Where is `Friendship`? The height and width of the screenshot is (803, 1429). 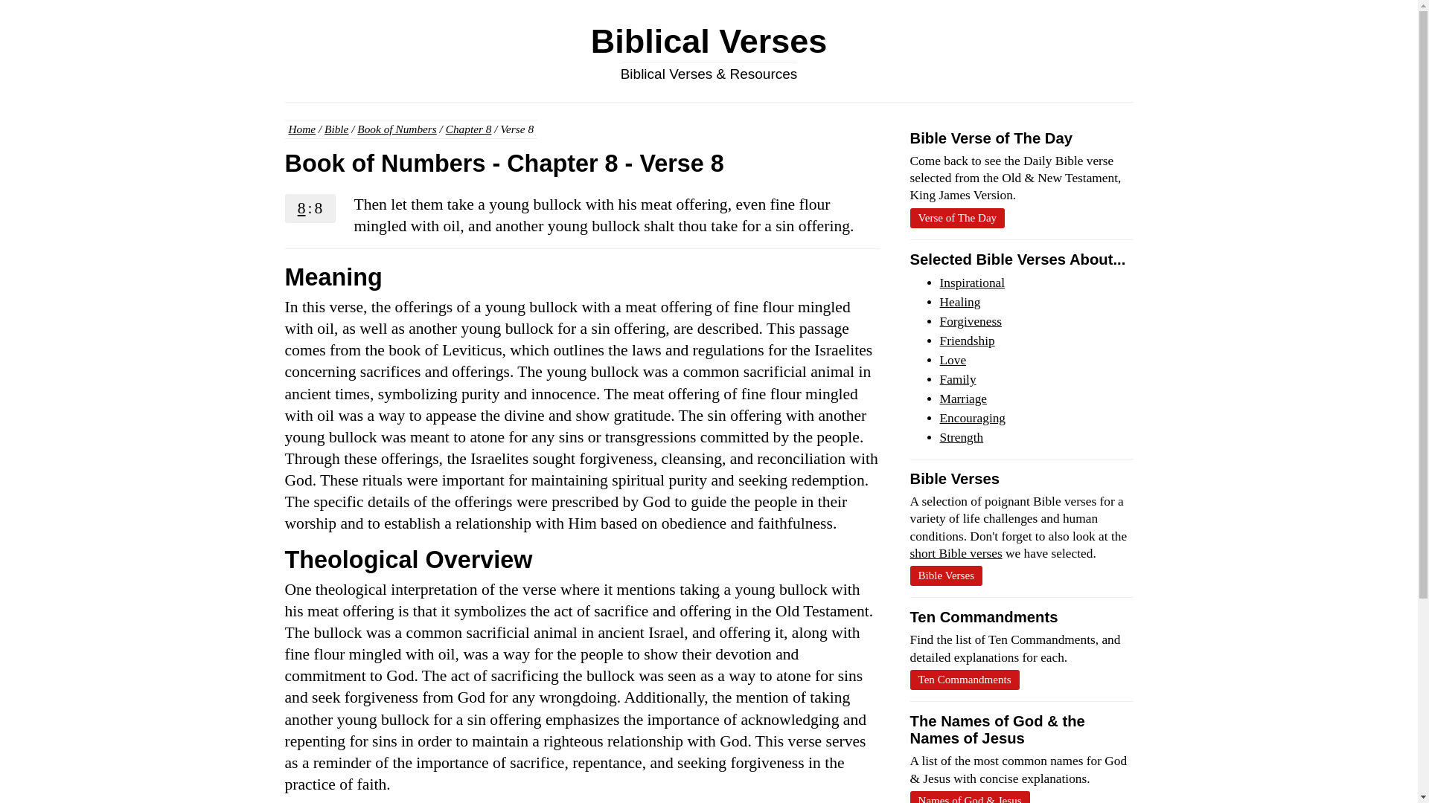 Friendship is located at coordinates (966, 341).